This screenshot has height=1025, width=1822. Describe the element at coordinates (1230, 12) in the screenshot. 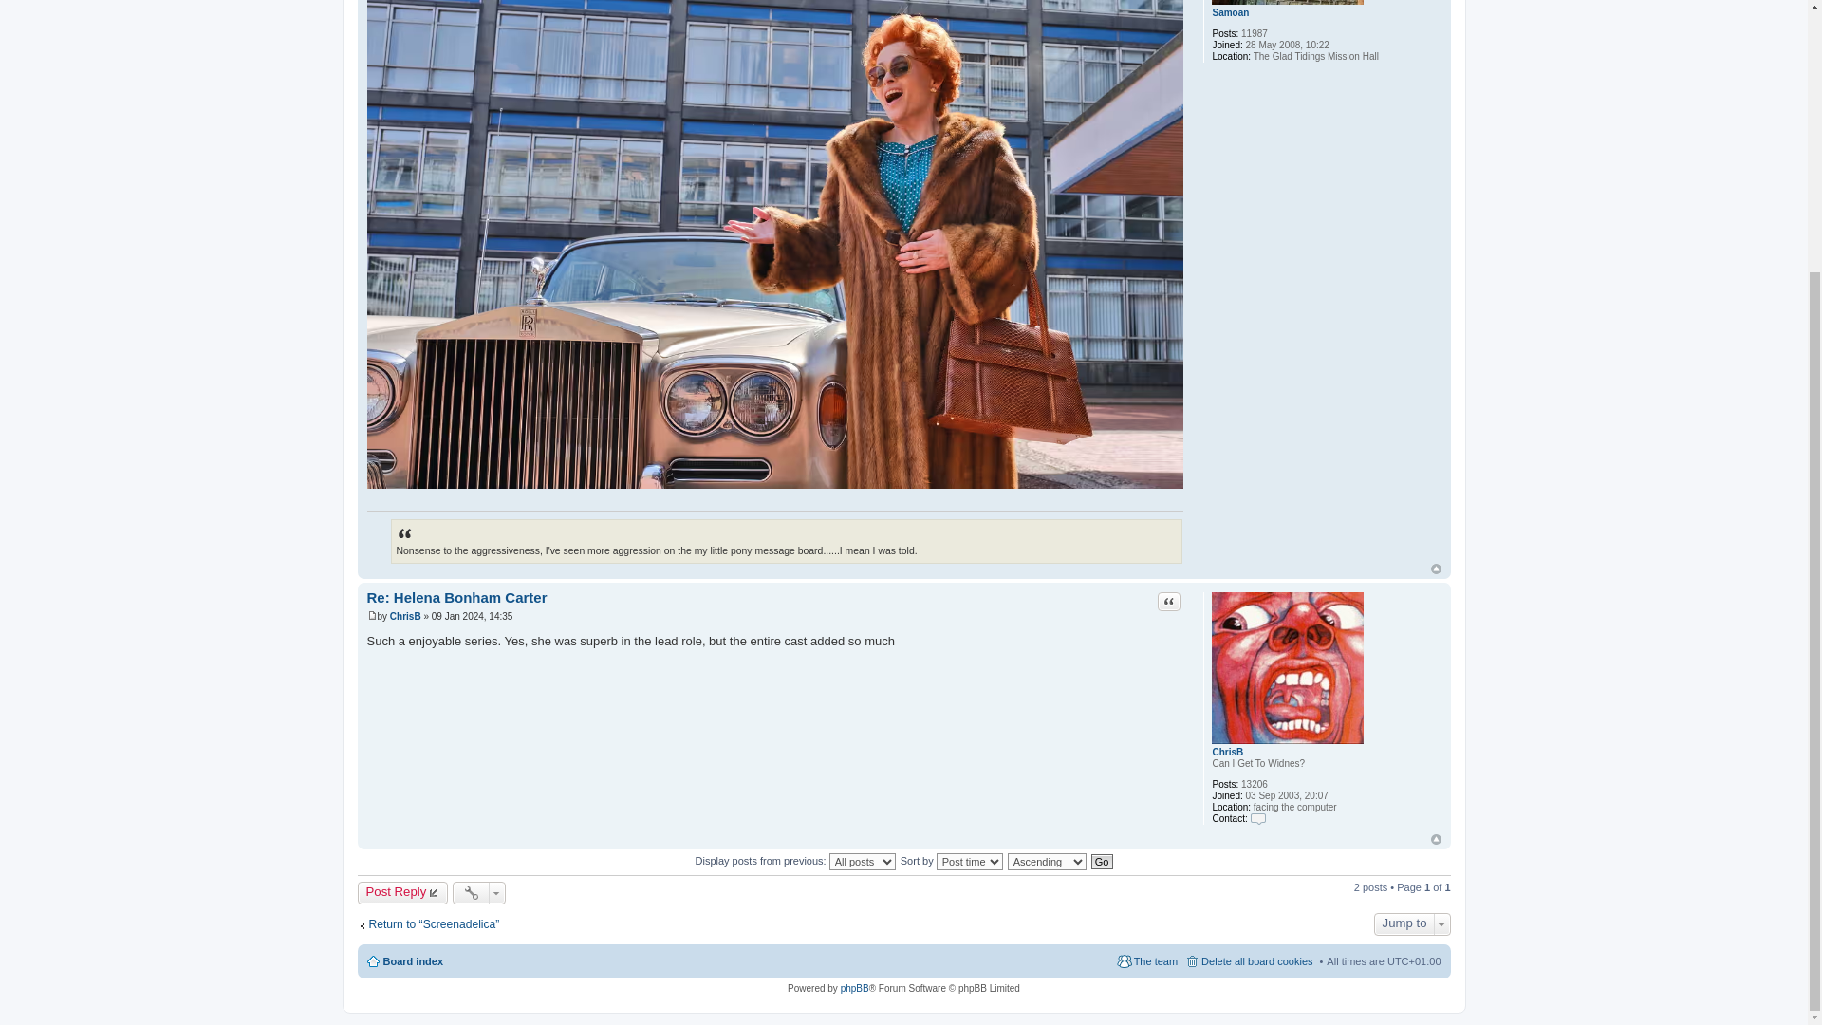

I see `Samoan` at that location.